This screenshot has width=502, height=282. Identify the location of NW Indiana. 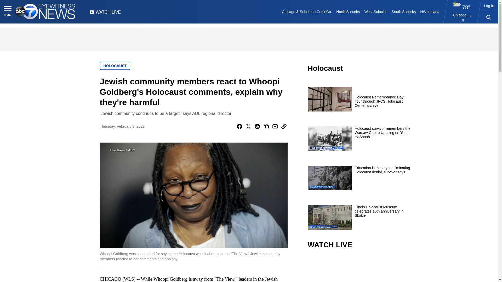
(430, 11).